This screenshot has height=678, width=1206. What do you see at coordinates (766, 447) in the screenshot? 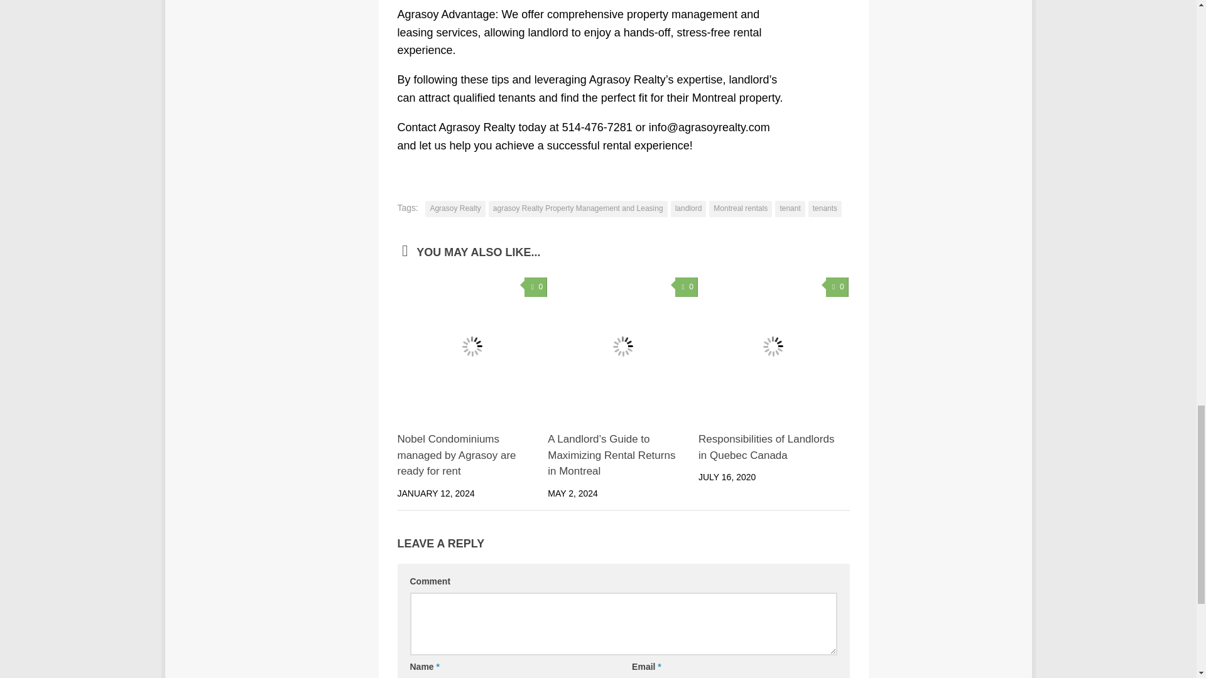
I see `Permalink to Responsibilities of Landlords in Quebec Canada` at bounding box center [766, 447].